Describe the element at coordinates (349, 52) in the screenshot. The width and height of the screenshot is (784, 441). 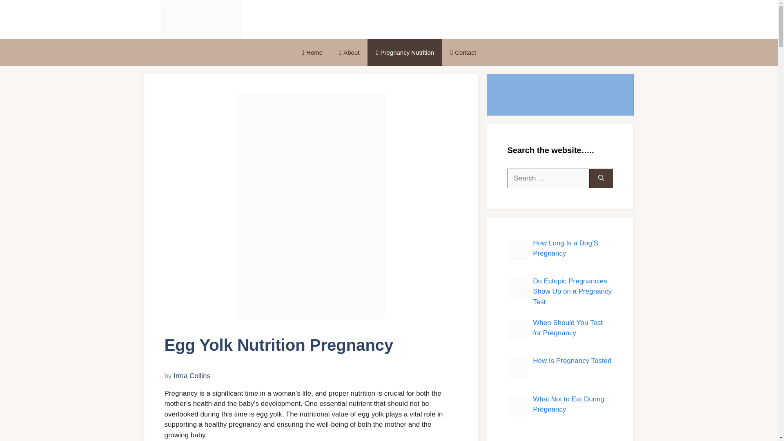
I see `About` at that location.